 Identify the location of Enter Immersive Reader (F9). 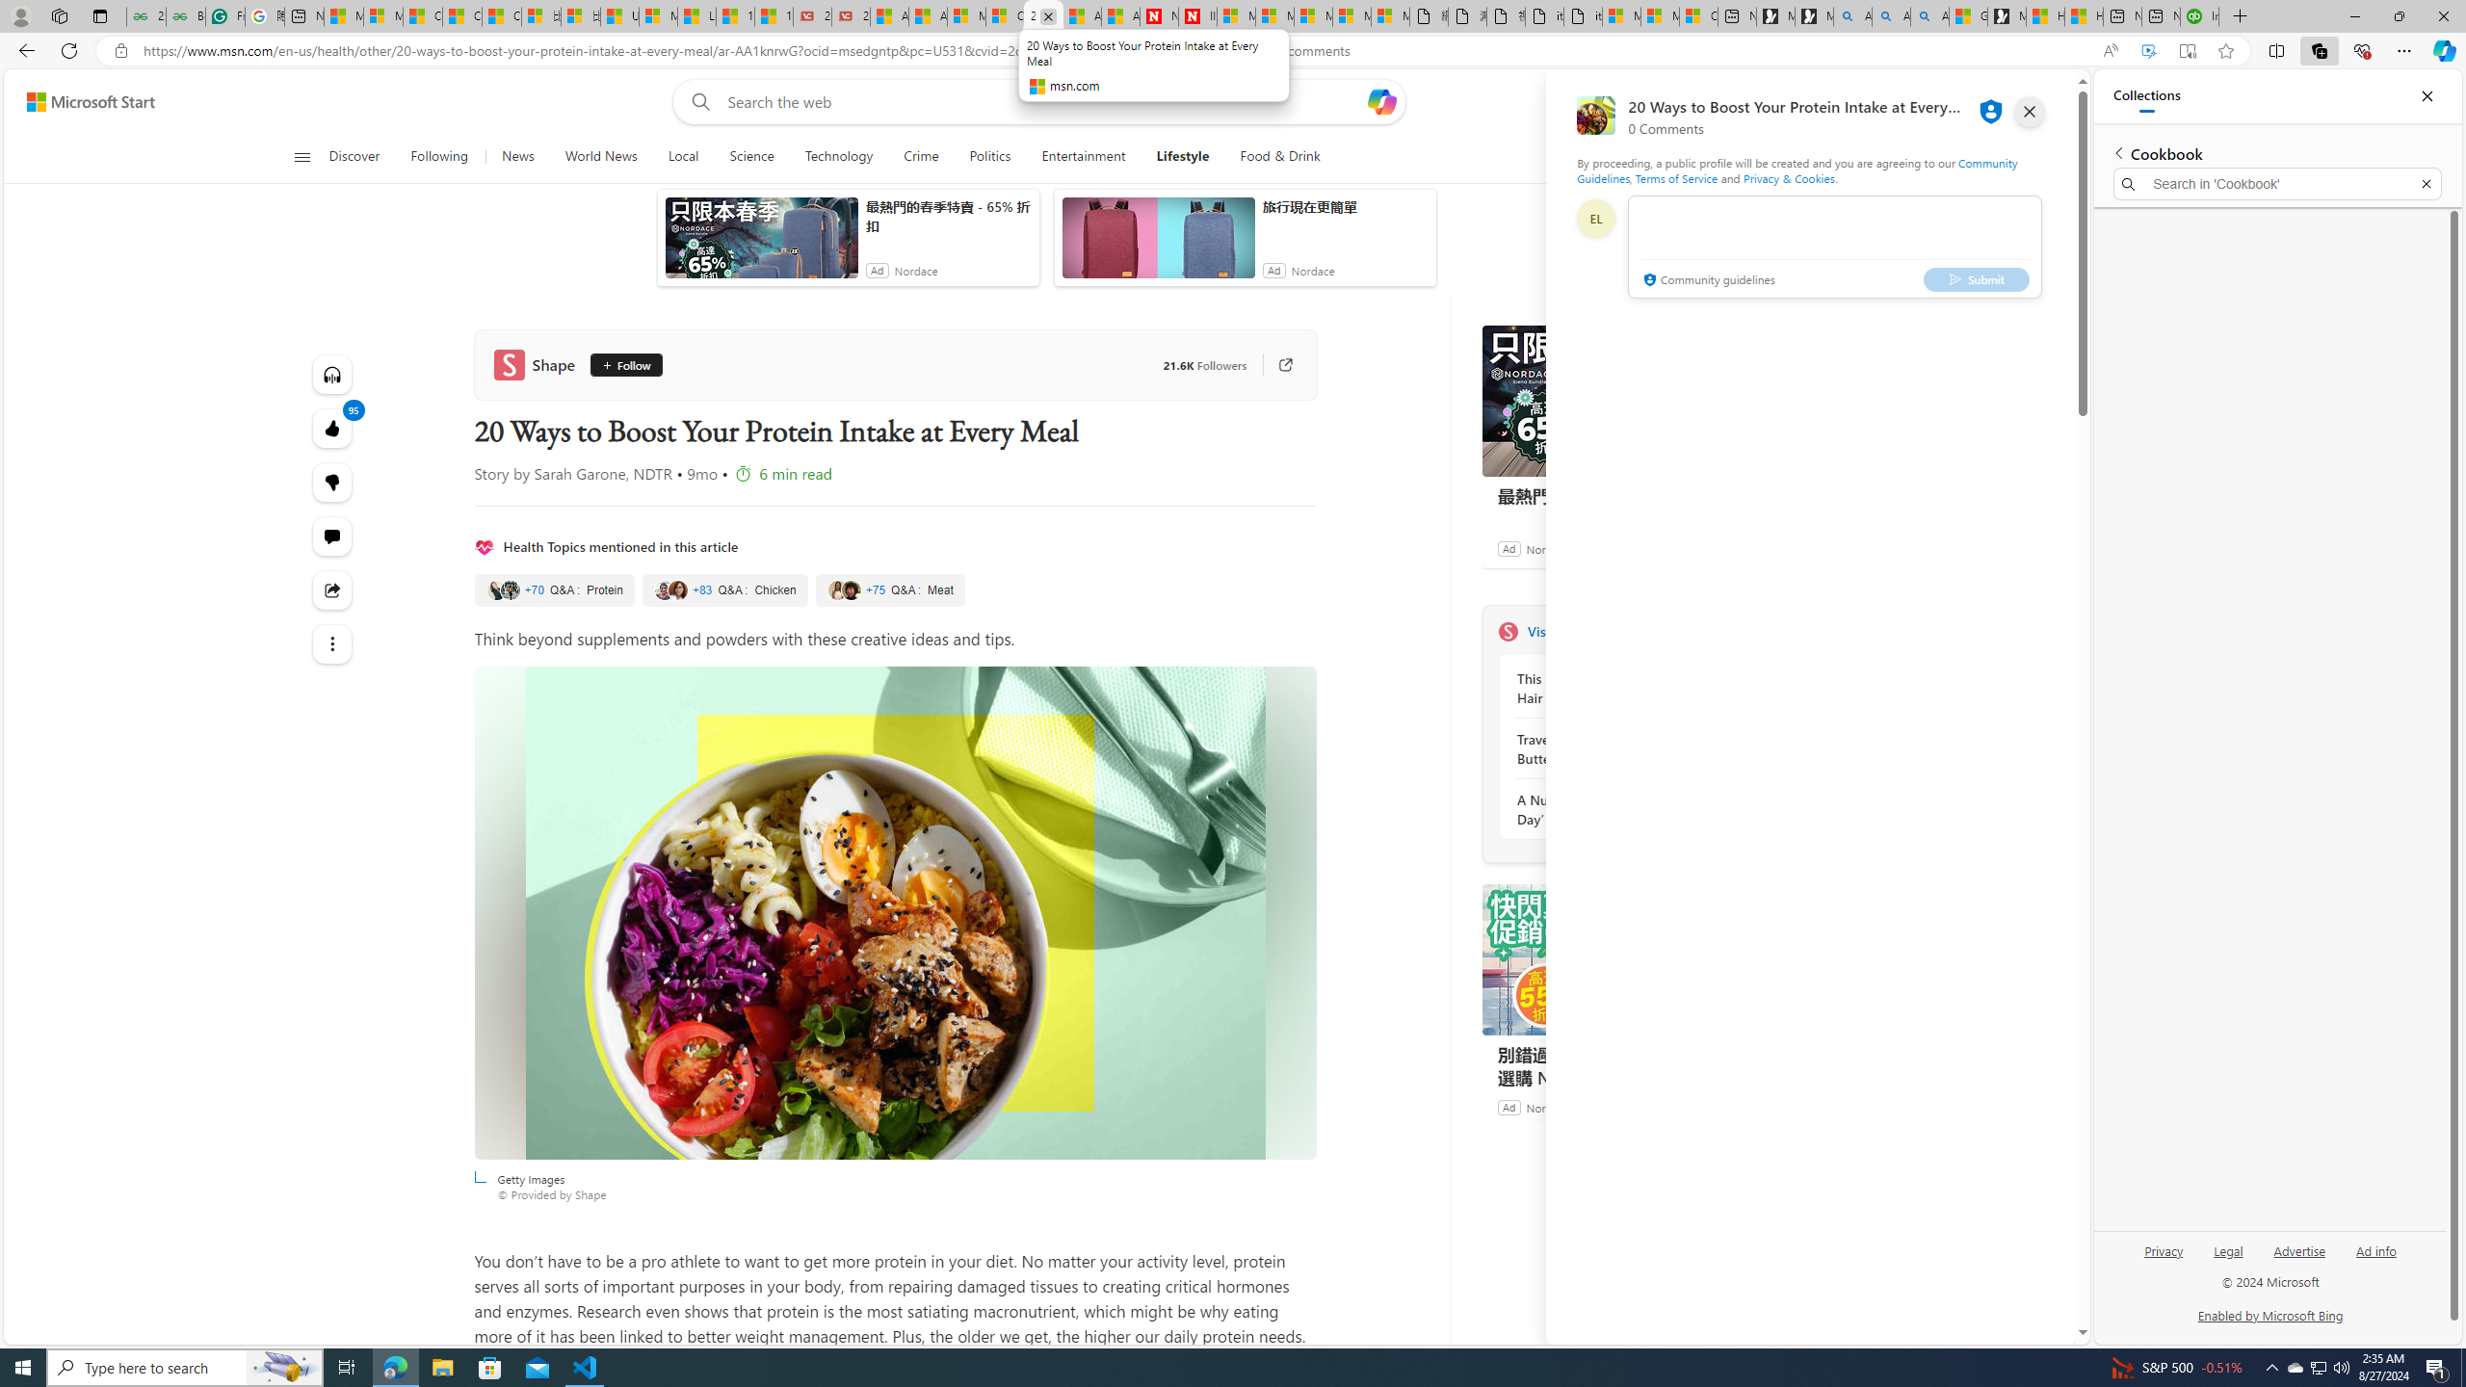
(2187, 51).